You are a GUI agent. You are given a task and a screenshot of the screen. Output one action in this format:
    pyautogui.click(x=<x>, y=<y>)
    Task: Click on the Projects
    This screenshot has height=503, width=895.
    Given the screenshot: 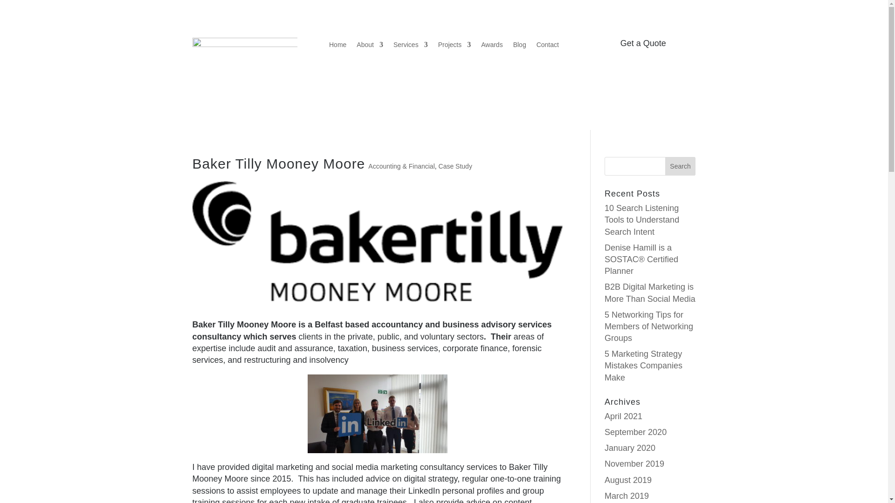 What is the action you would take?
    pyautogui.click(x=455, y=47)
    